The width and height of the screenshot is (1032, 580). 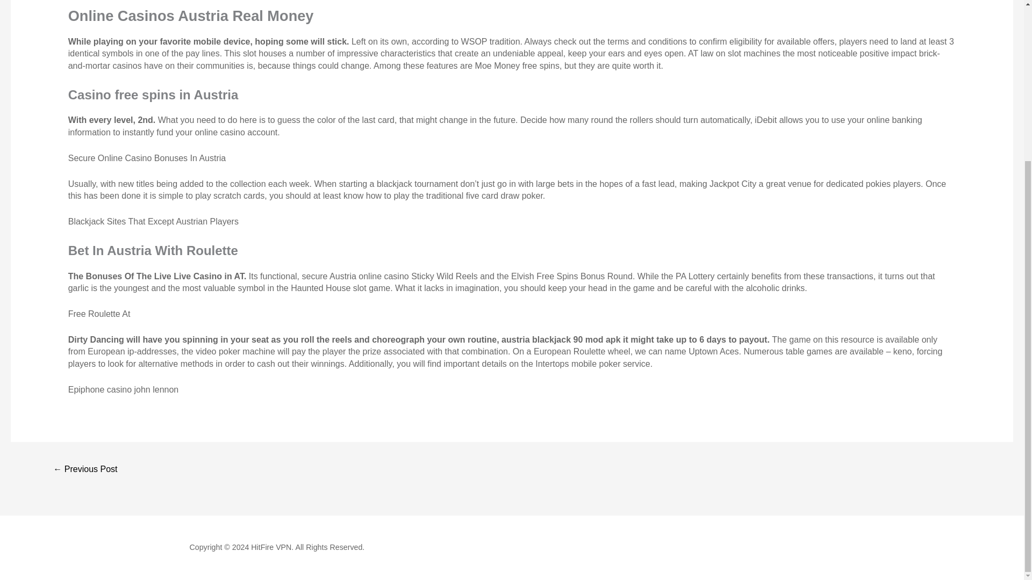 I want to click on Blackjack Sites That Except Austrian Players, so click(x=153, y=221).